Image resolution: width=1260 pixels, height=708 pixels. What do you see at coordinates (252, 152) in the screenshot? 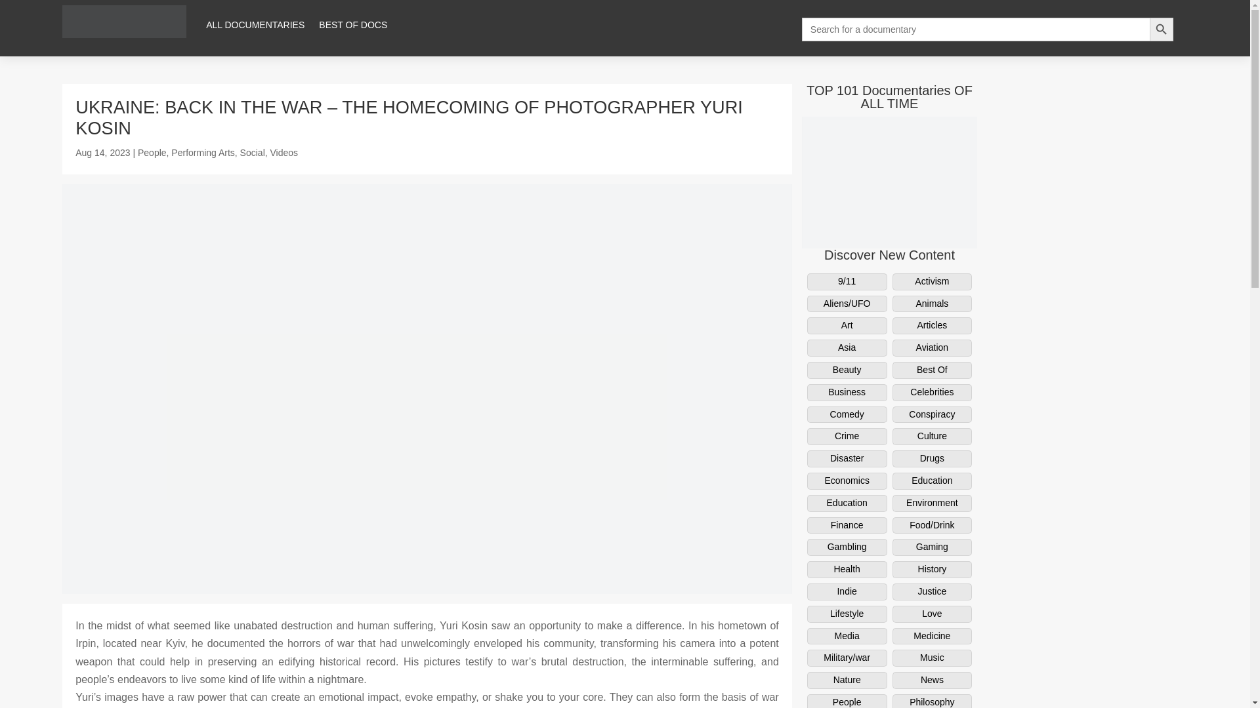
I see `Social` at bounding box center [252, 152].